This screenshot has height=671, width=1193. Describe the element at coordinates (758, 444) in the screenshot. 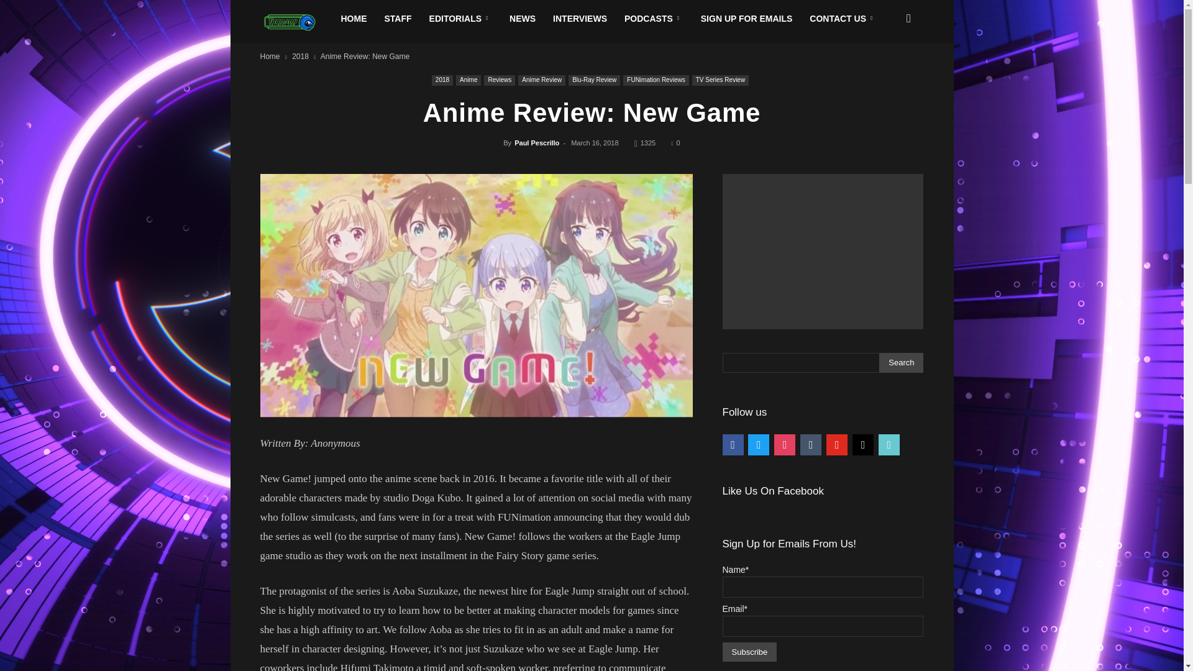

I see `Twitter` at that location.